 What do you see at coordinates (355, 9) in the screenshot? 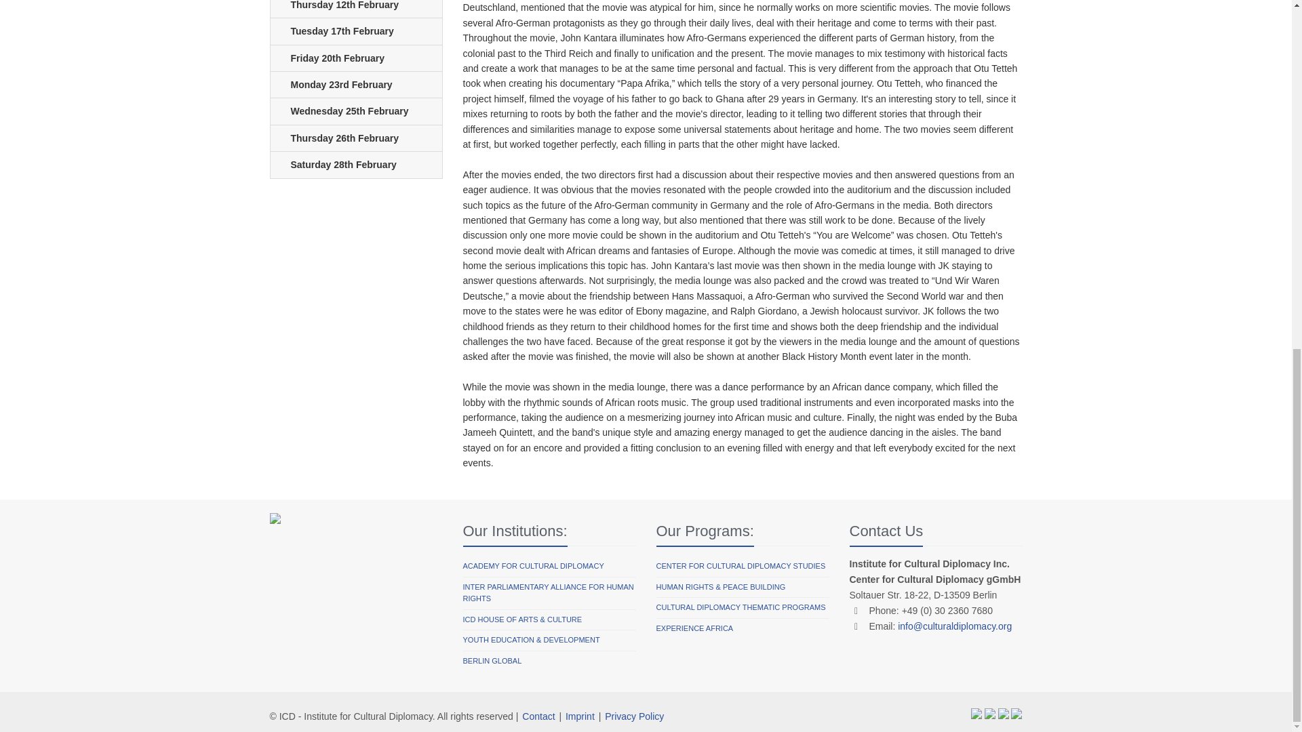
I see `Thursday 12th February` at bounding box center [355, 9].